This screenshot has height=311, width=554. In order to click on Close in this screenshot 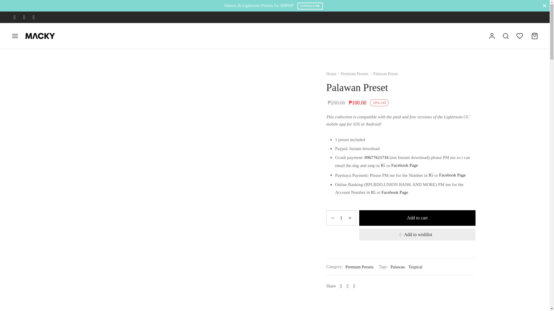, I will do `click(544, 5)`.